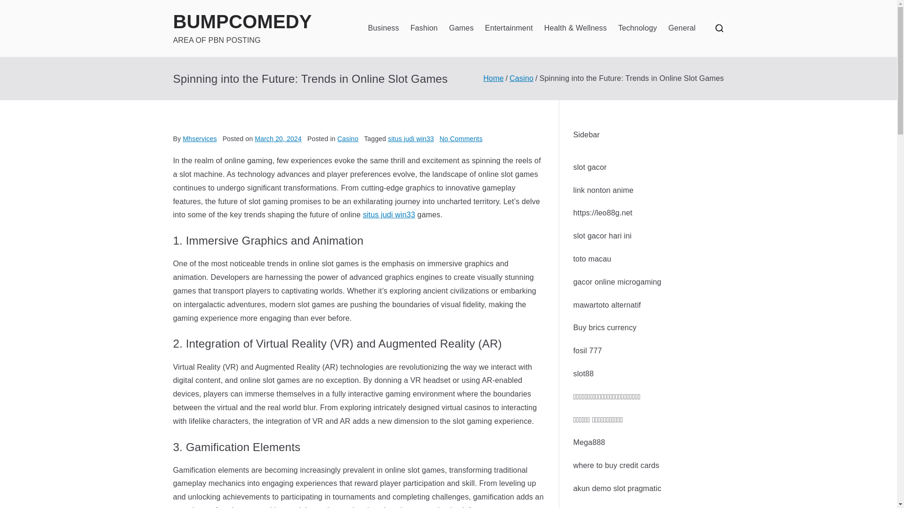 The width and height of the screenshot is (904, 508). I want to click on March 20, 2024, so click(278, 139).